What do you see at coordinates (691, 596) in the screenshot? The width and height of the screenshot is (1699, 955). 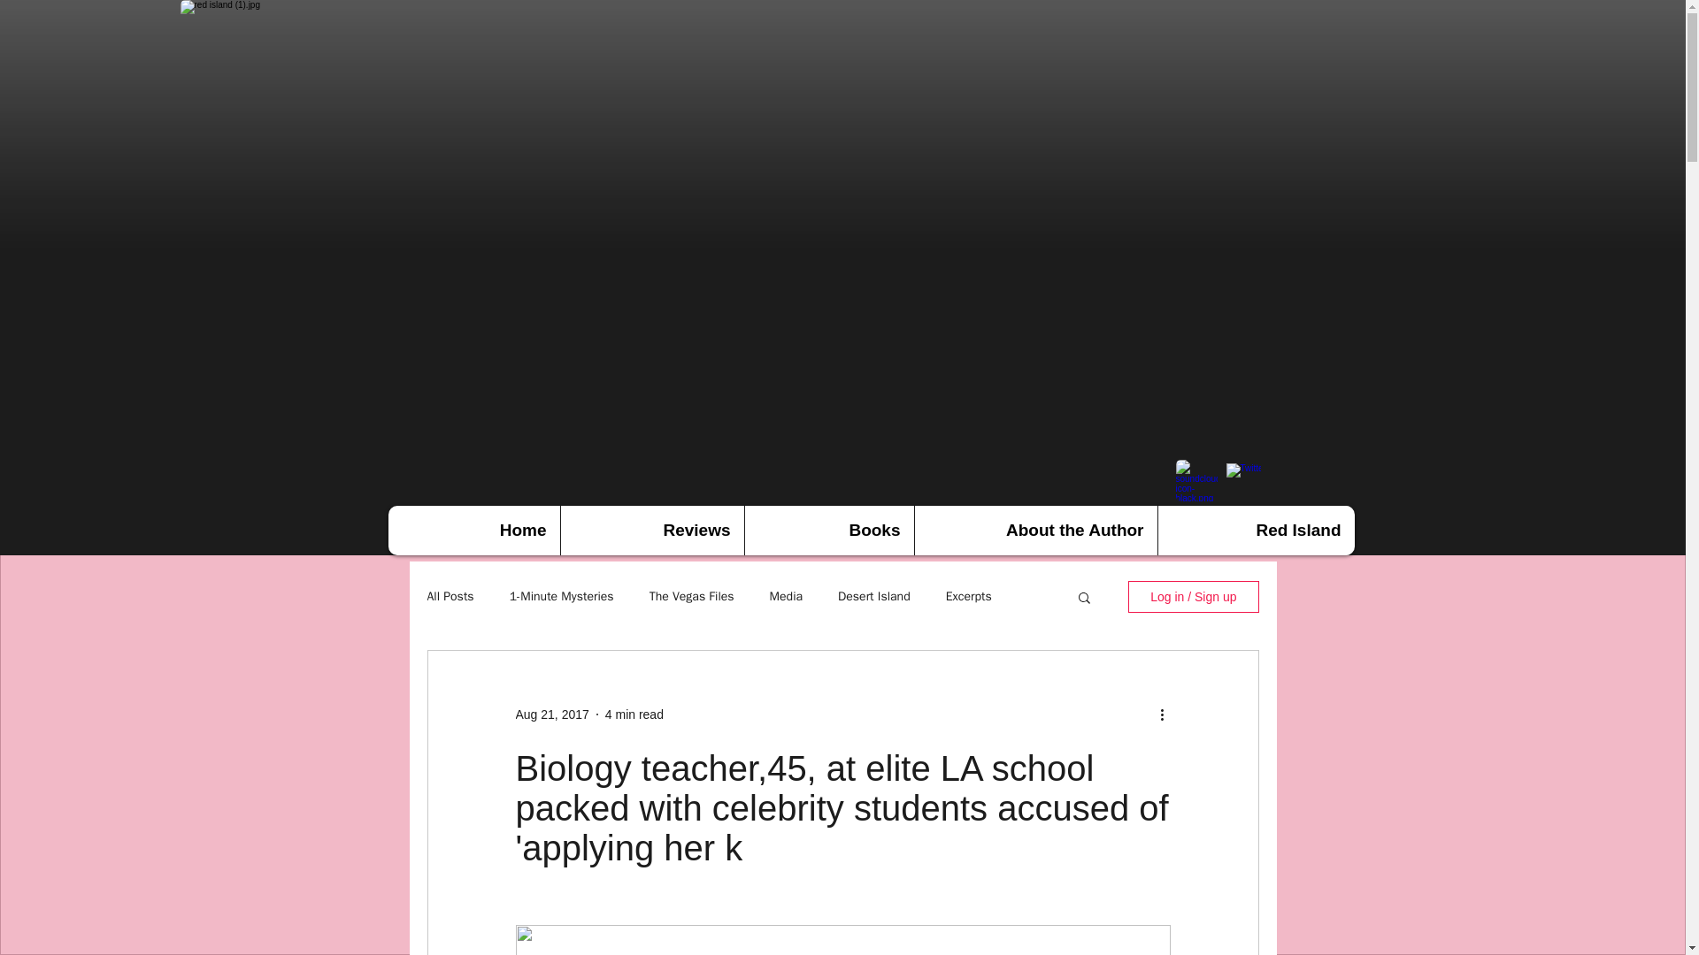 I see `The Vegas Files` at bounding box center [691, 596].